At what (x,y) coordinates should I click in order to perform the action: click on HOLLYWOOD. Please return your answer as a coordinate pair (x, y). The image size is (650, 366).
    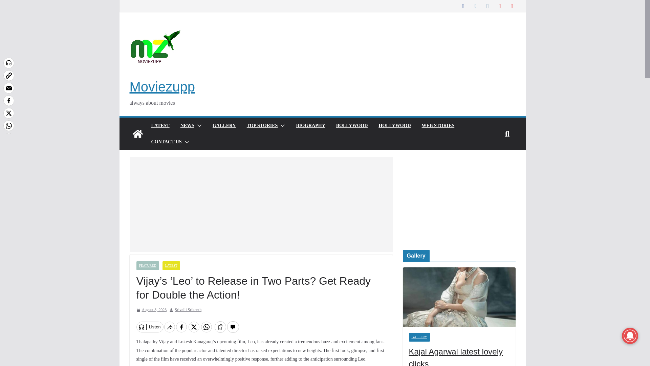
    Looking at the image, I should click on (394, 125).